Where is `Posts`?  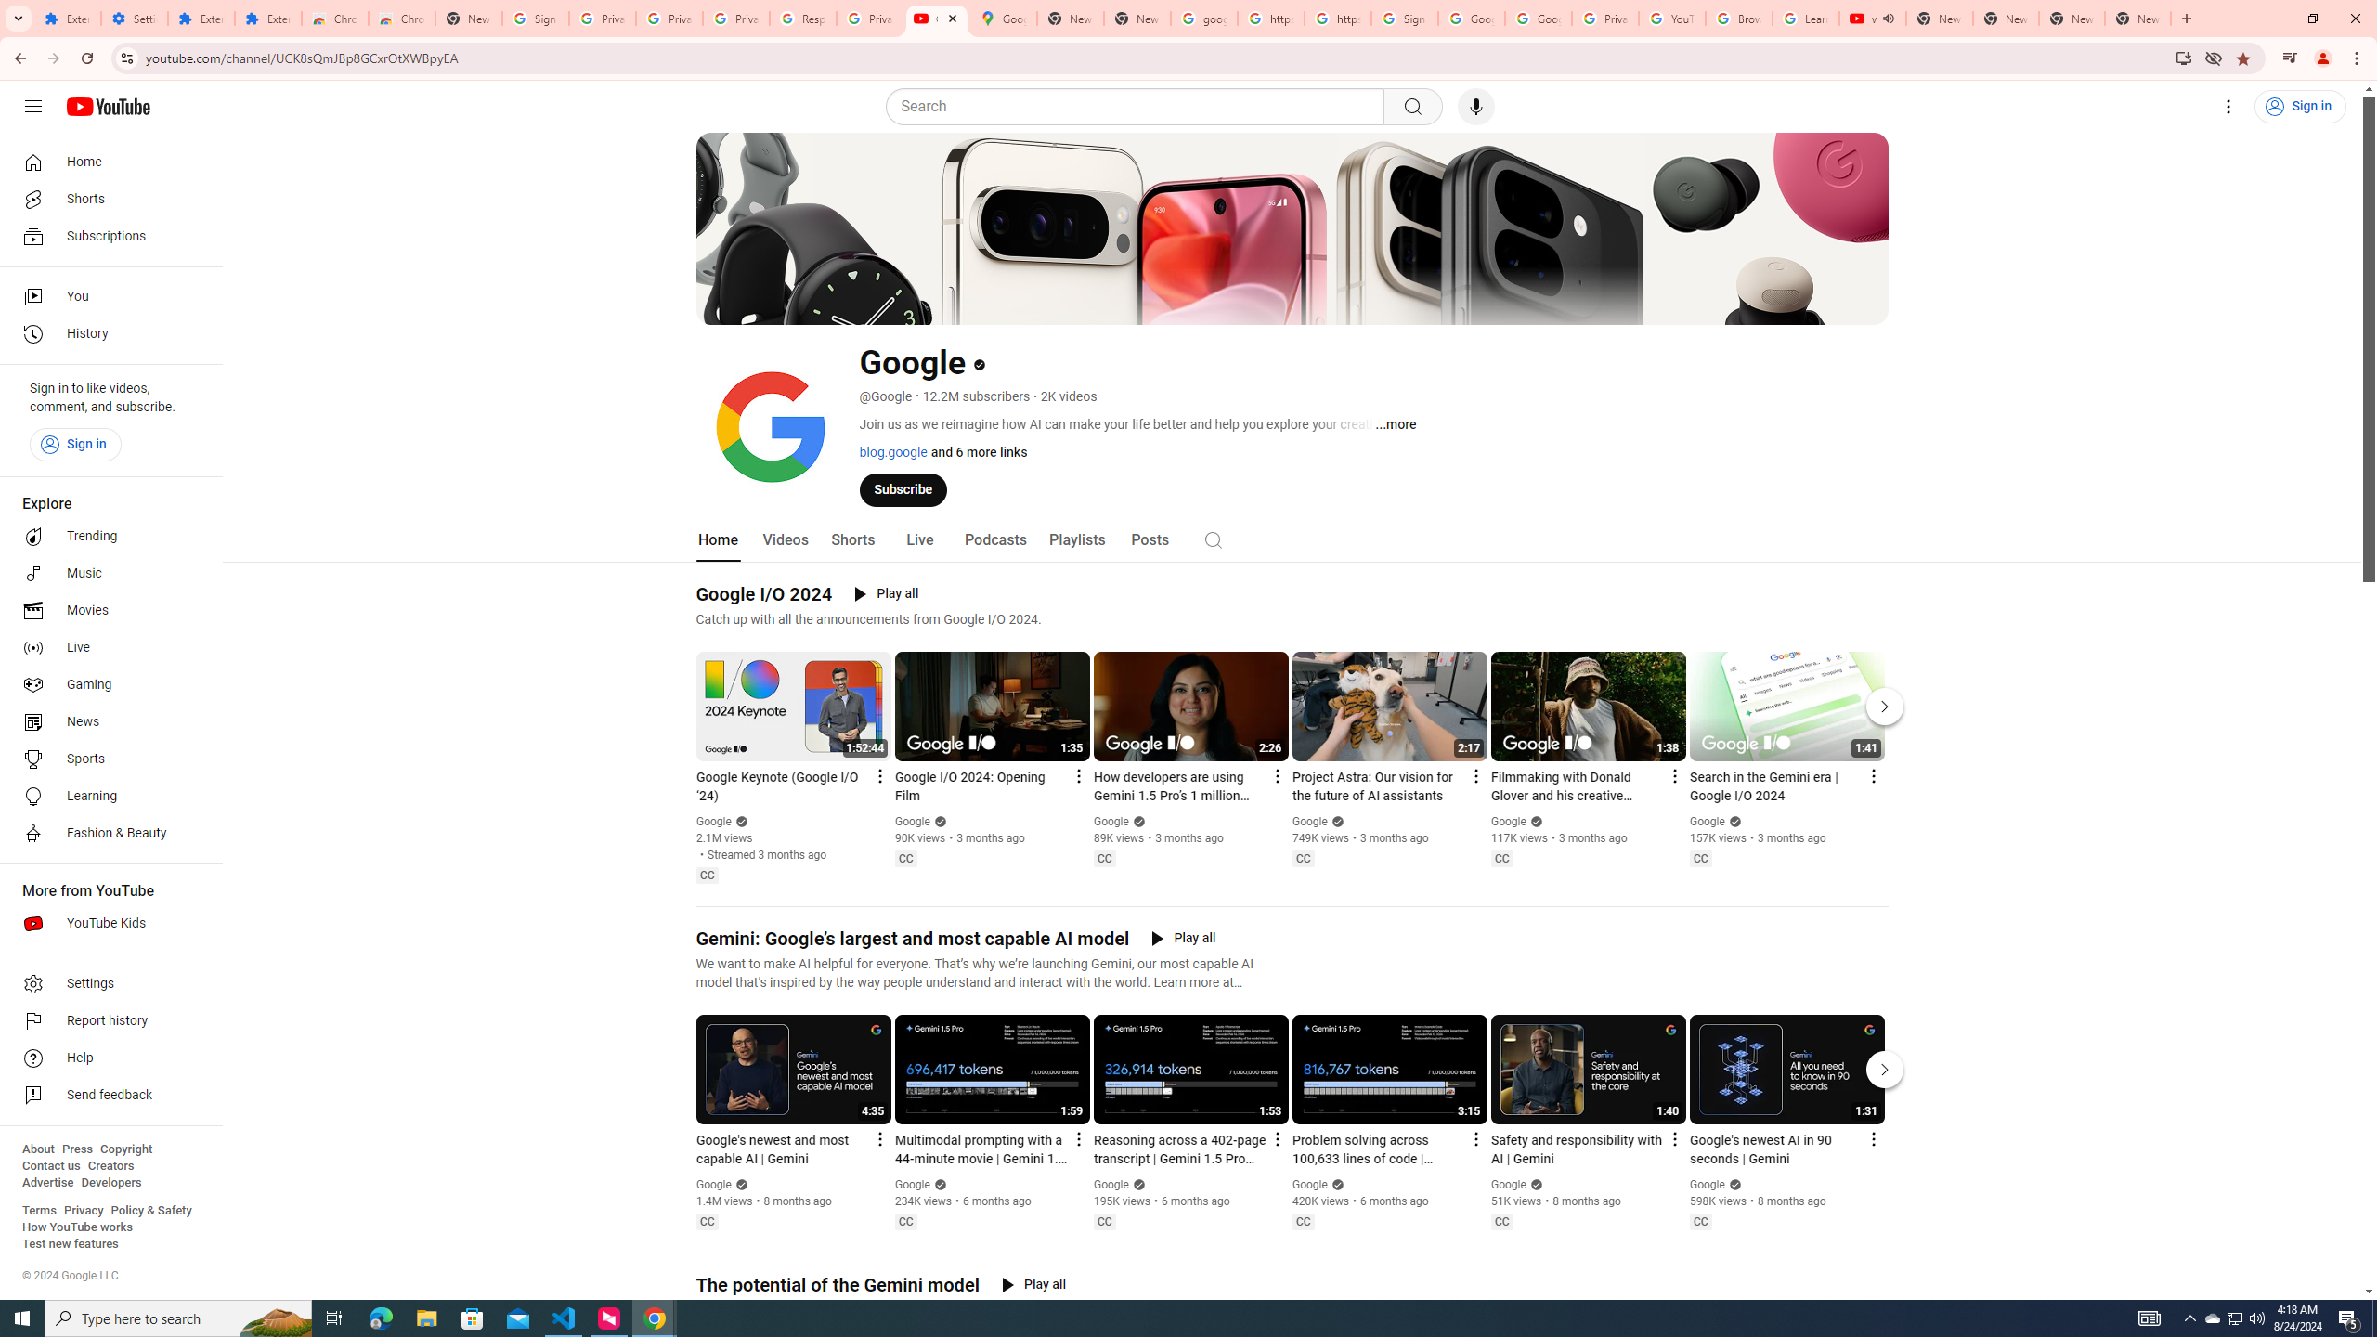
Posts is located at coordinates (1150, 540).